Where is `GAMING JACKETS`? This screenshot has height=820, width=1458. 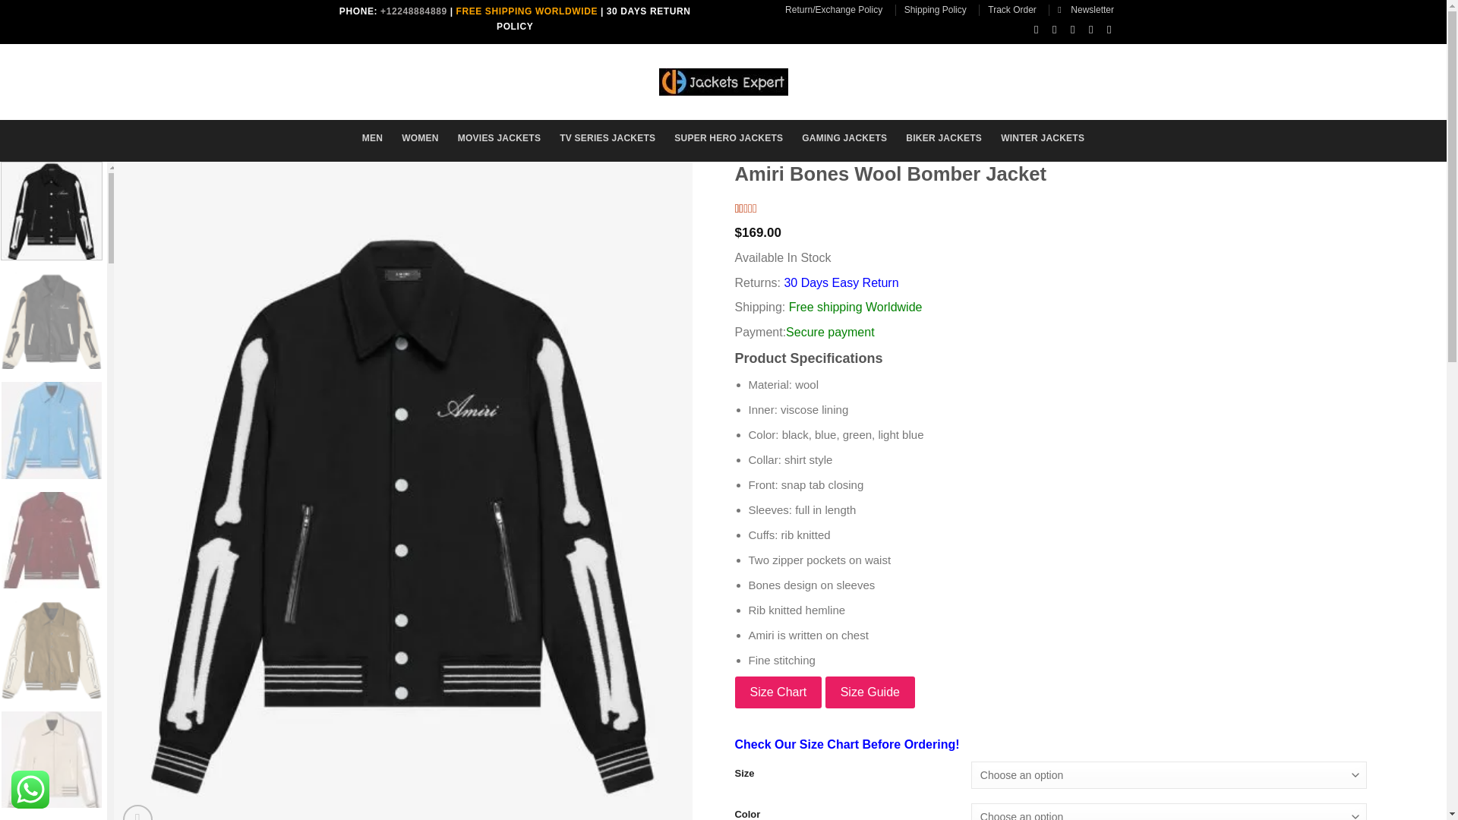 GAMING JACKETS is located at coordinates (844, 138).